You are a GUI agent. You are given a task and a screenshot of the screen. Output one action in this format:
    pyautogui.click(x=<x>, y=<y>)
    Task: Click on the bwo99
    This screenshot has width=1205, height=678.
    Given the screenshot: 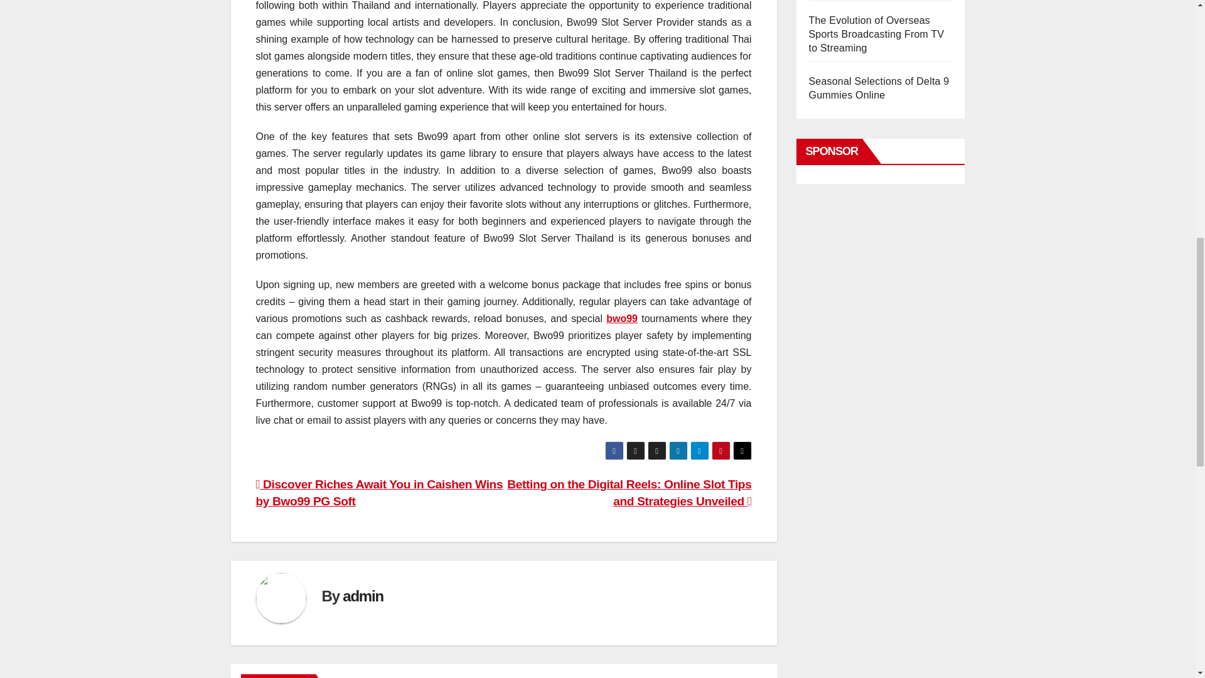 What is the action you would take?
    pyautogui.click(x=621, y=318)
    